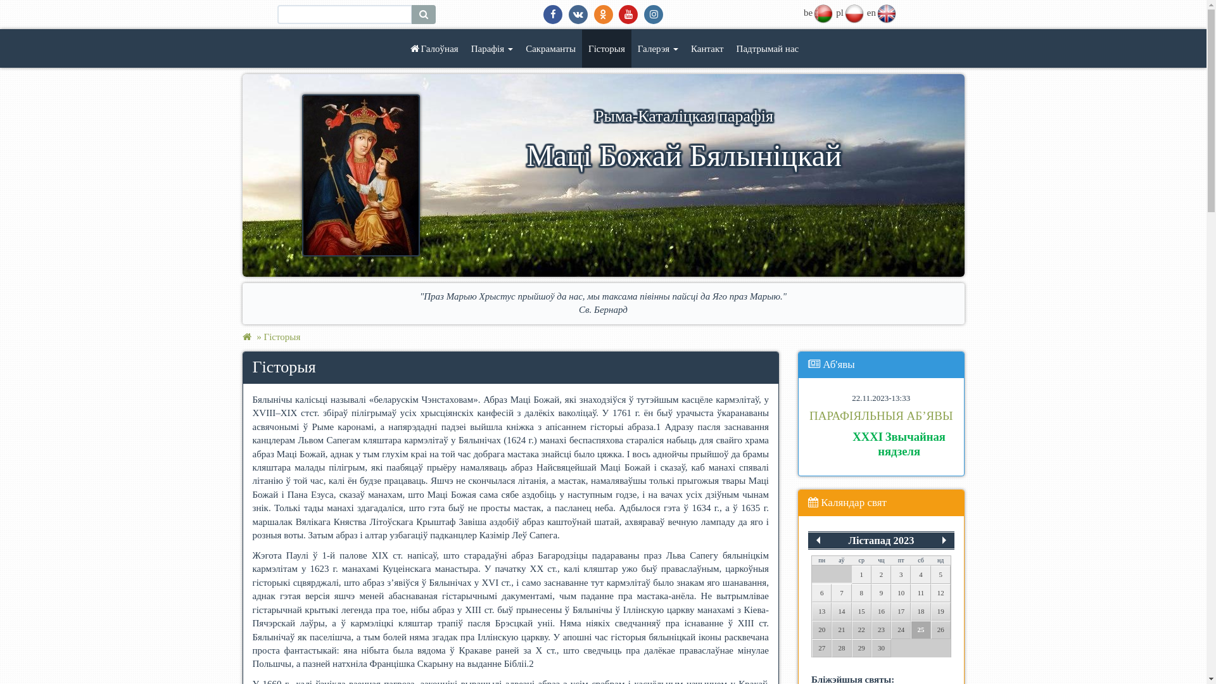 The height and width of the screenshot is (684, 1216). What do you see at coordinates (818, 540) in the screenshot?
I see `prev` at bounding box center [818, 540].